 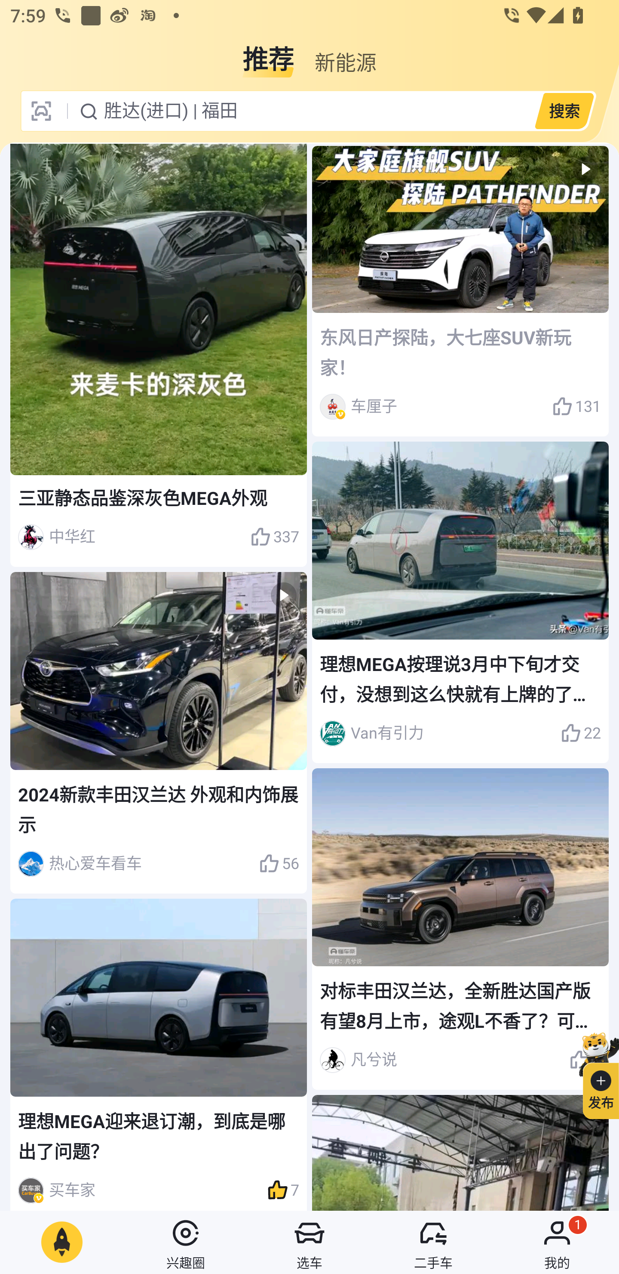 I want to click on 三亚静态品鉴深灰色MEGA外观 中华红 337, so click(x=159, y=356).